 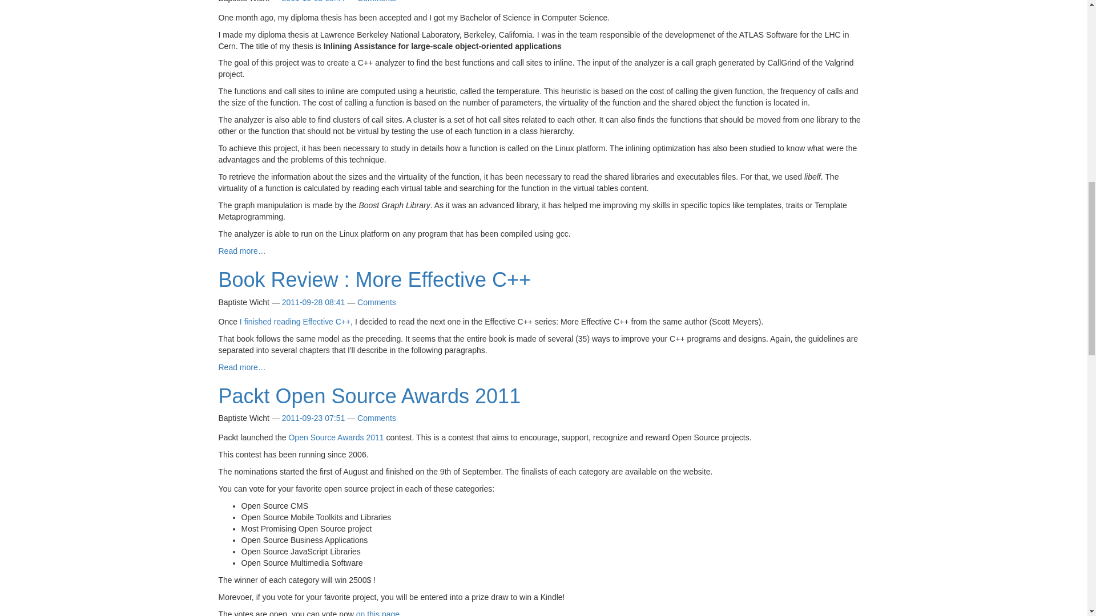 I want to click on Packt Open Source Awards 2011, so click(x=369, y=396).